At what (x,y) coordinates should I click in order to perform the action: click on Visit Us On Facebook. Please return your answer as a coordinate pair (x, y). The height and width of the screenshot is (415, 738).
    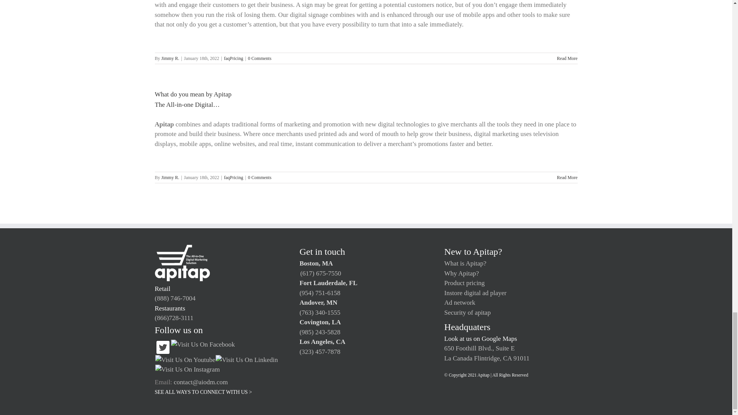
    Looking at the image, I should click on (203, 344).